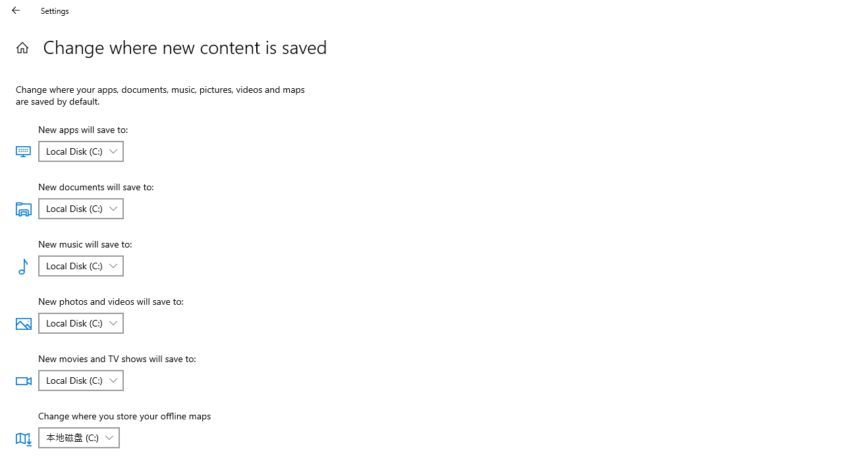 The height and width of the screenshot is (474, 843). I want to click on New music will save to:, so click(80, 266).